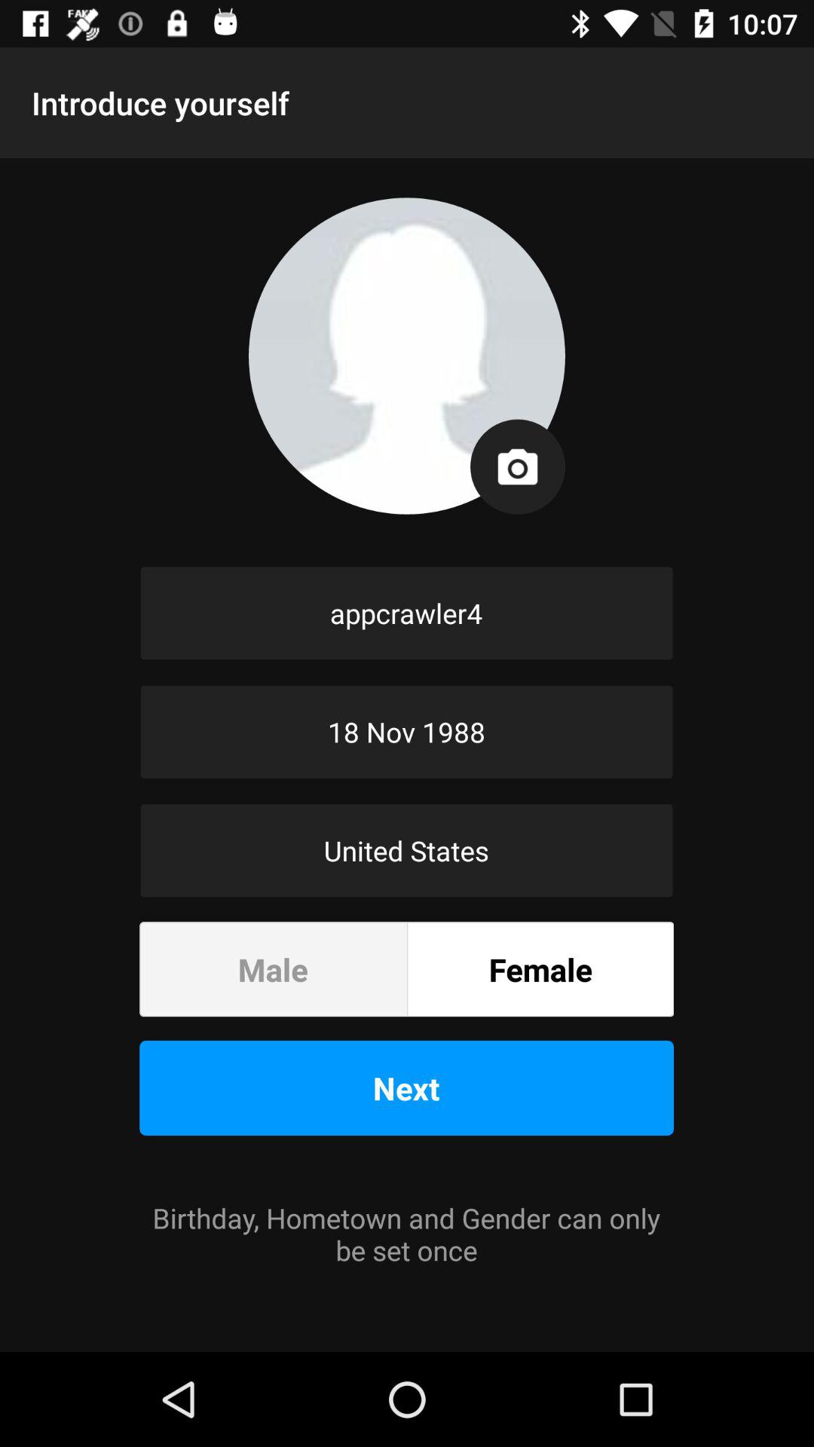  I want to click on click the item below the male icon, so click(407, 1088).